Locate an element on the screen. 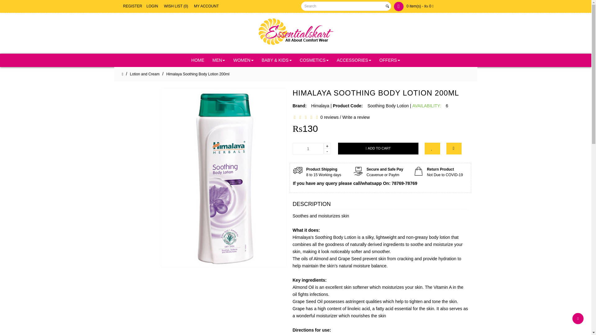 This screenshot has width=596, height=335. REGISTER is located at coordinates (132, 6).